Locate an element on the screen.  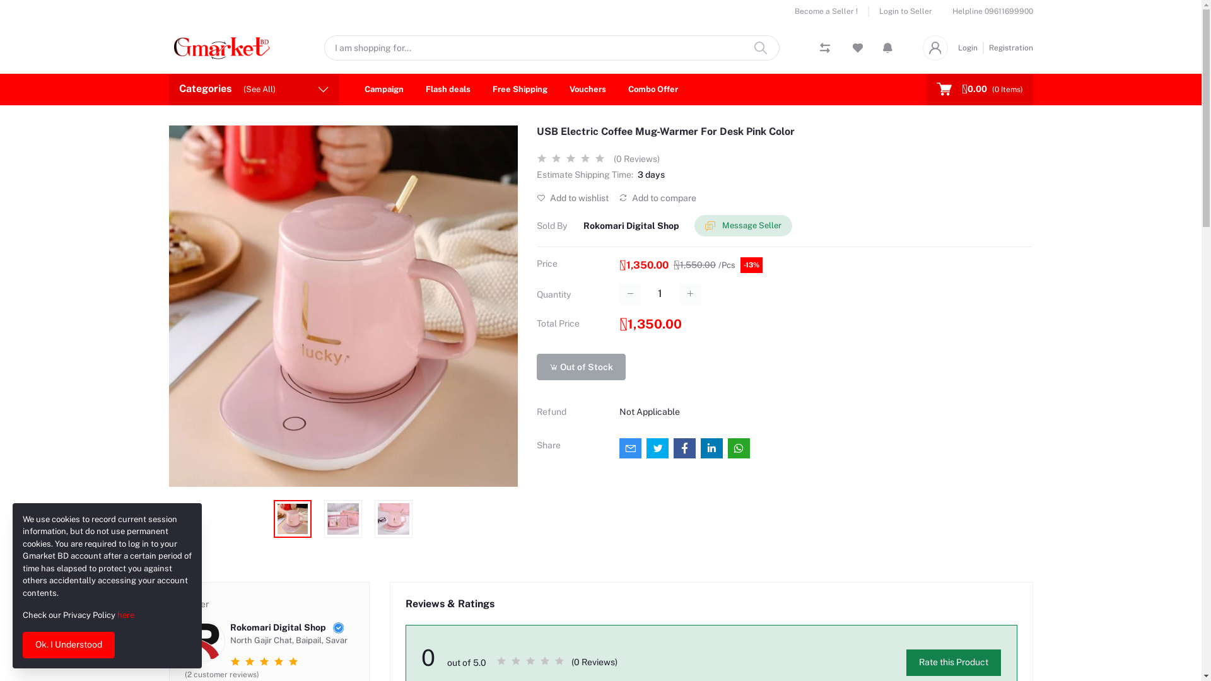
Free Shipping is located at coordinates (520, 90).